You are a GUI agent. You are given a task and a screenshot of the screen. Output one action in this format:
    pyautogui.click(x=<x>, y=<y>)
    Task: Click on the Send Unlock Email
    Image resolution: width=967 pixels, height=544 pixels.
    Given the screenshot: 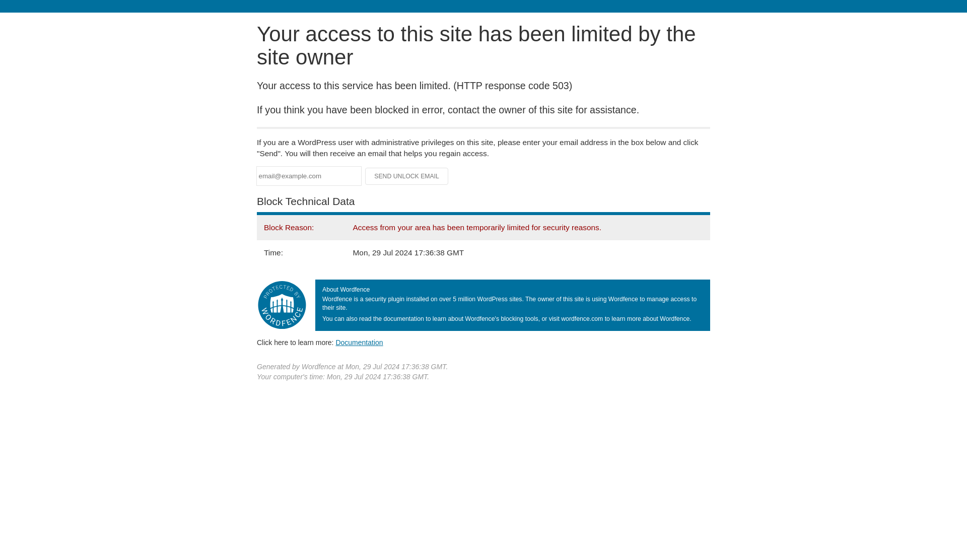 What is the action you would take?
    pyautogui.click(x=407, y=176)
    